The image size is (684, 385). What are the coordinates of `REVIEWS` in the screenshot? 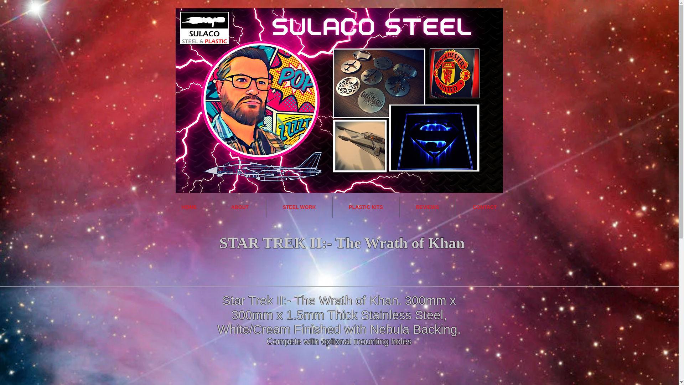 It's located at (427, 207).